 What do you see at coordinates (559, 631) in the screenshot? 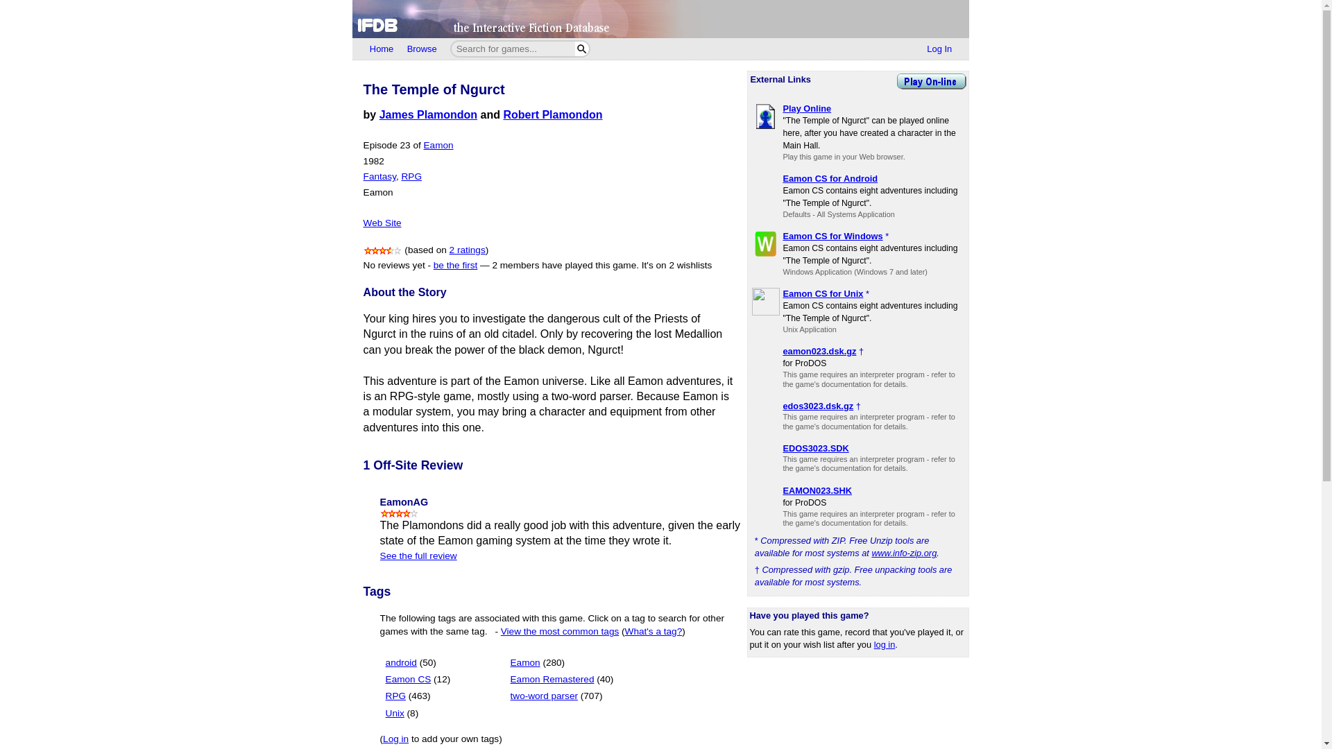
I see `View the most common tags` at bounding box center [559, 631].